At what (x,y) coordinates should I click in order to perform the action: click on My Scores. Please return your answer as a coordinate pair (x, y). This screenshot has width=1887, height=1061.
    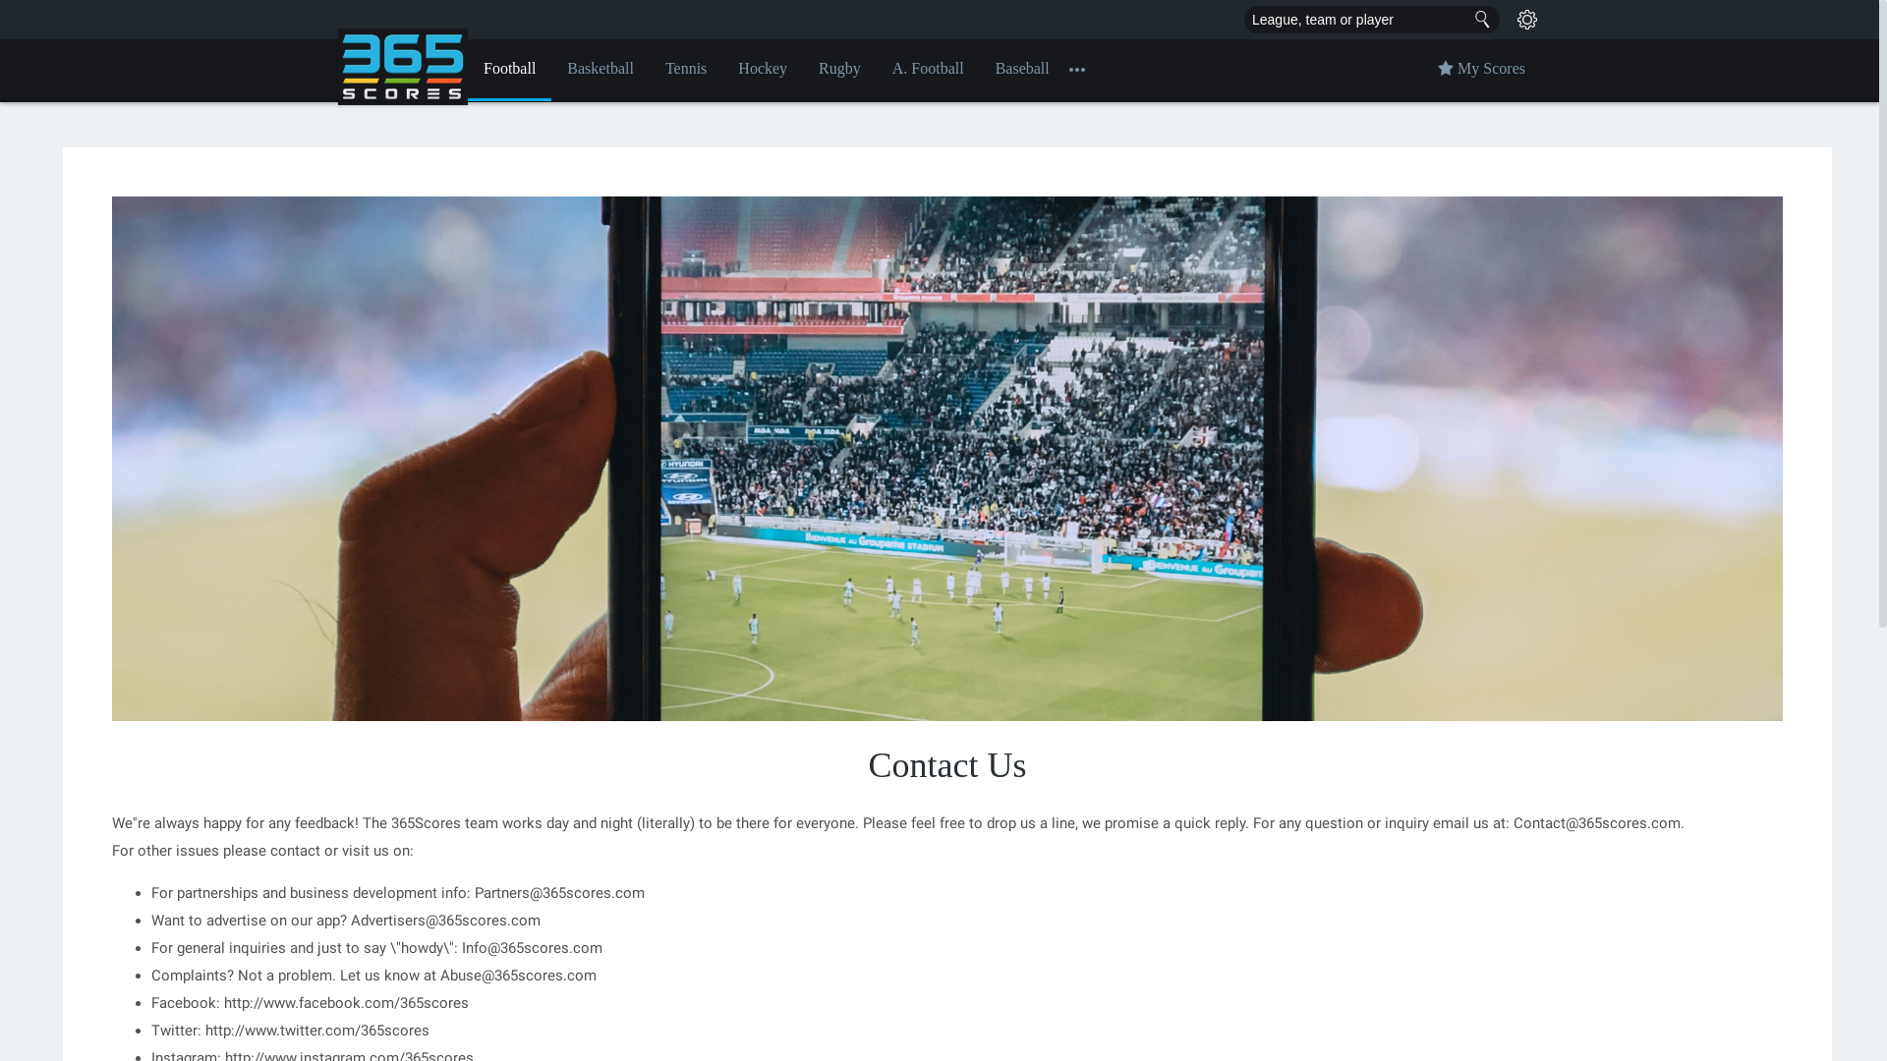
    Looking at the image, I should click on (1482, 71).